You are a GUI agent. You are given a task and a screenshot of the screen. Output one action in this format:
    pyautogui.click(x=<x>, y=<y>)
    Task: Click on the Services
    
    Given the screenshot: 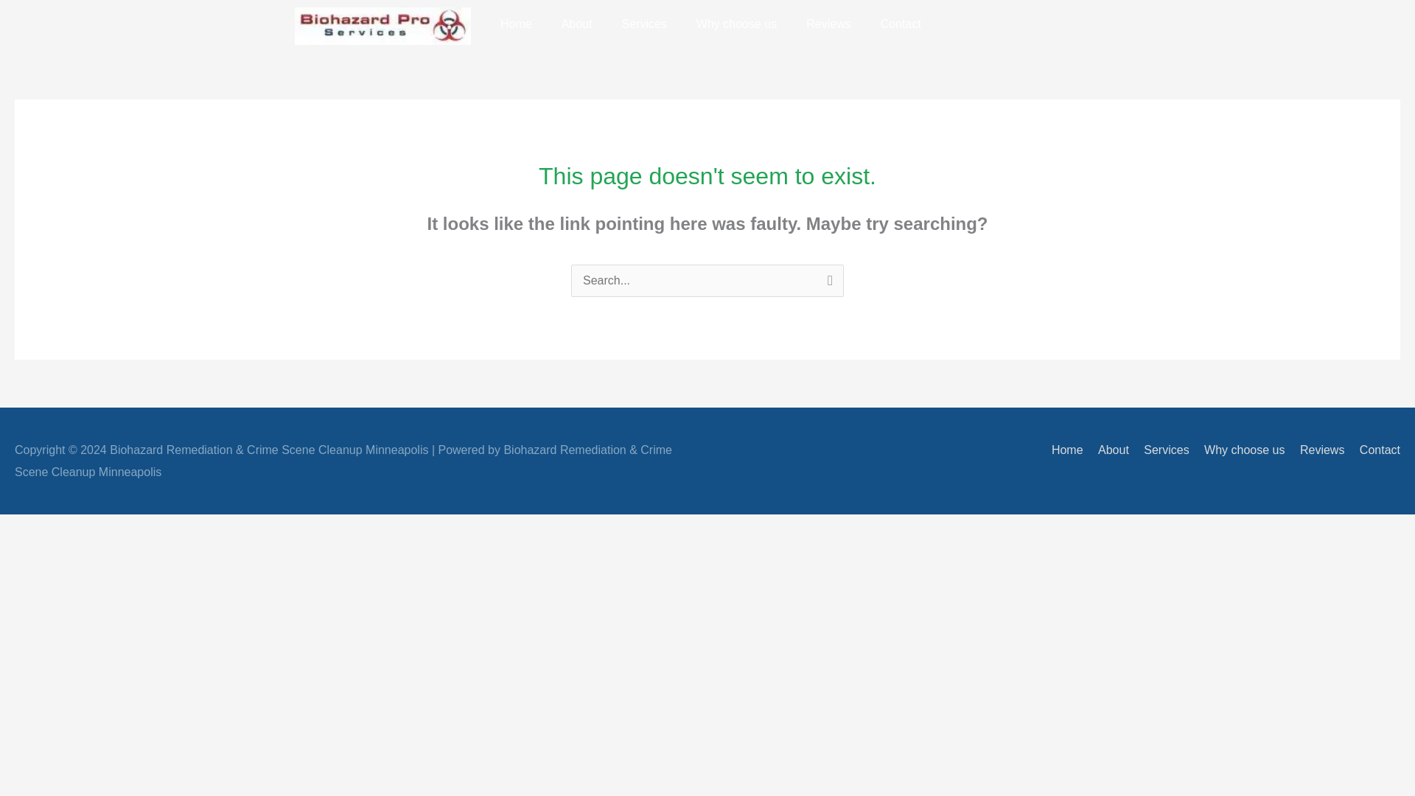 What is the action you would take?
    pyautogui.click(x=1160, y=450)
    